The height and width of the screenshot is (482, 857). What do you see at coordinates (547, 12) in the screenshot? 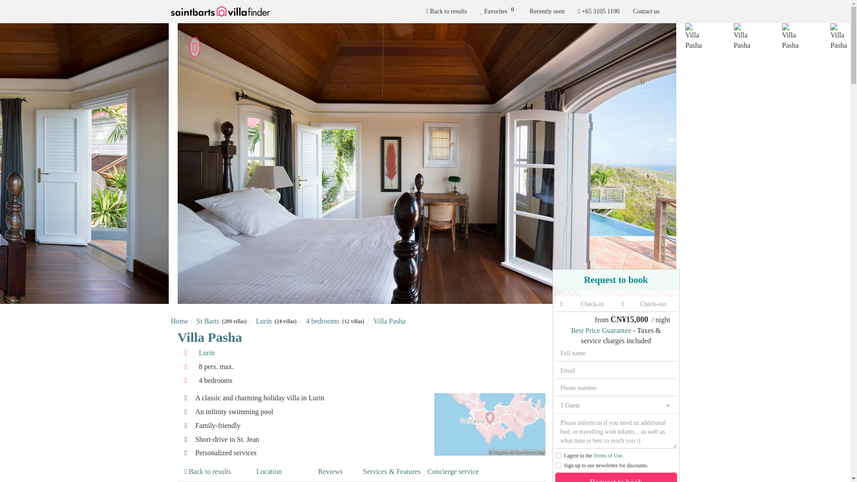
I see `Recently seen` at bounding box center [547, 12].